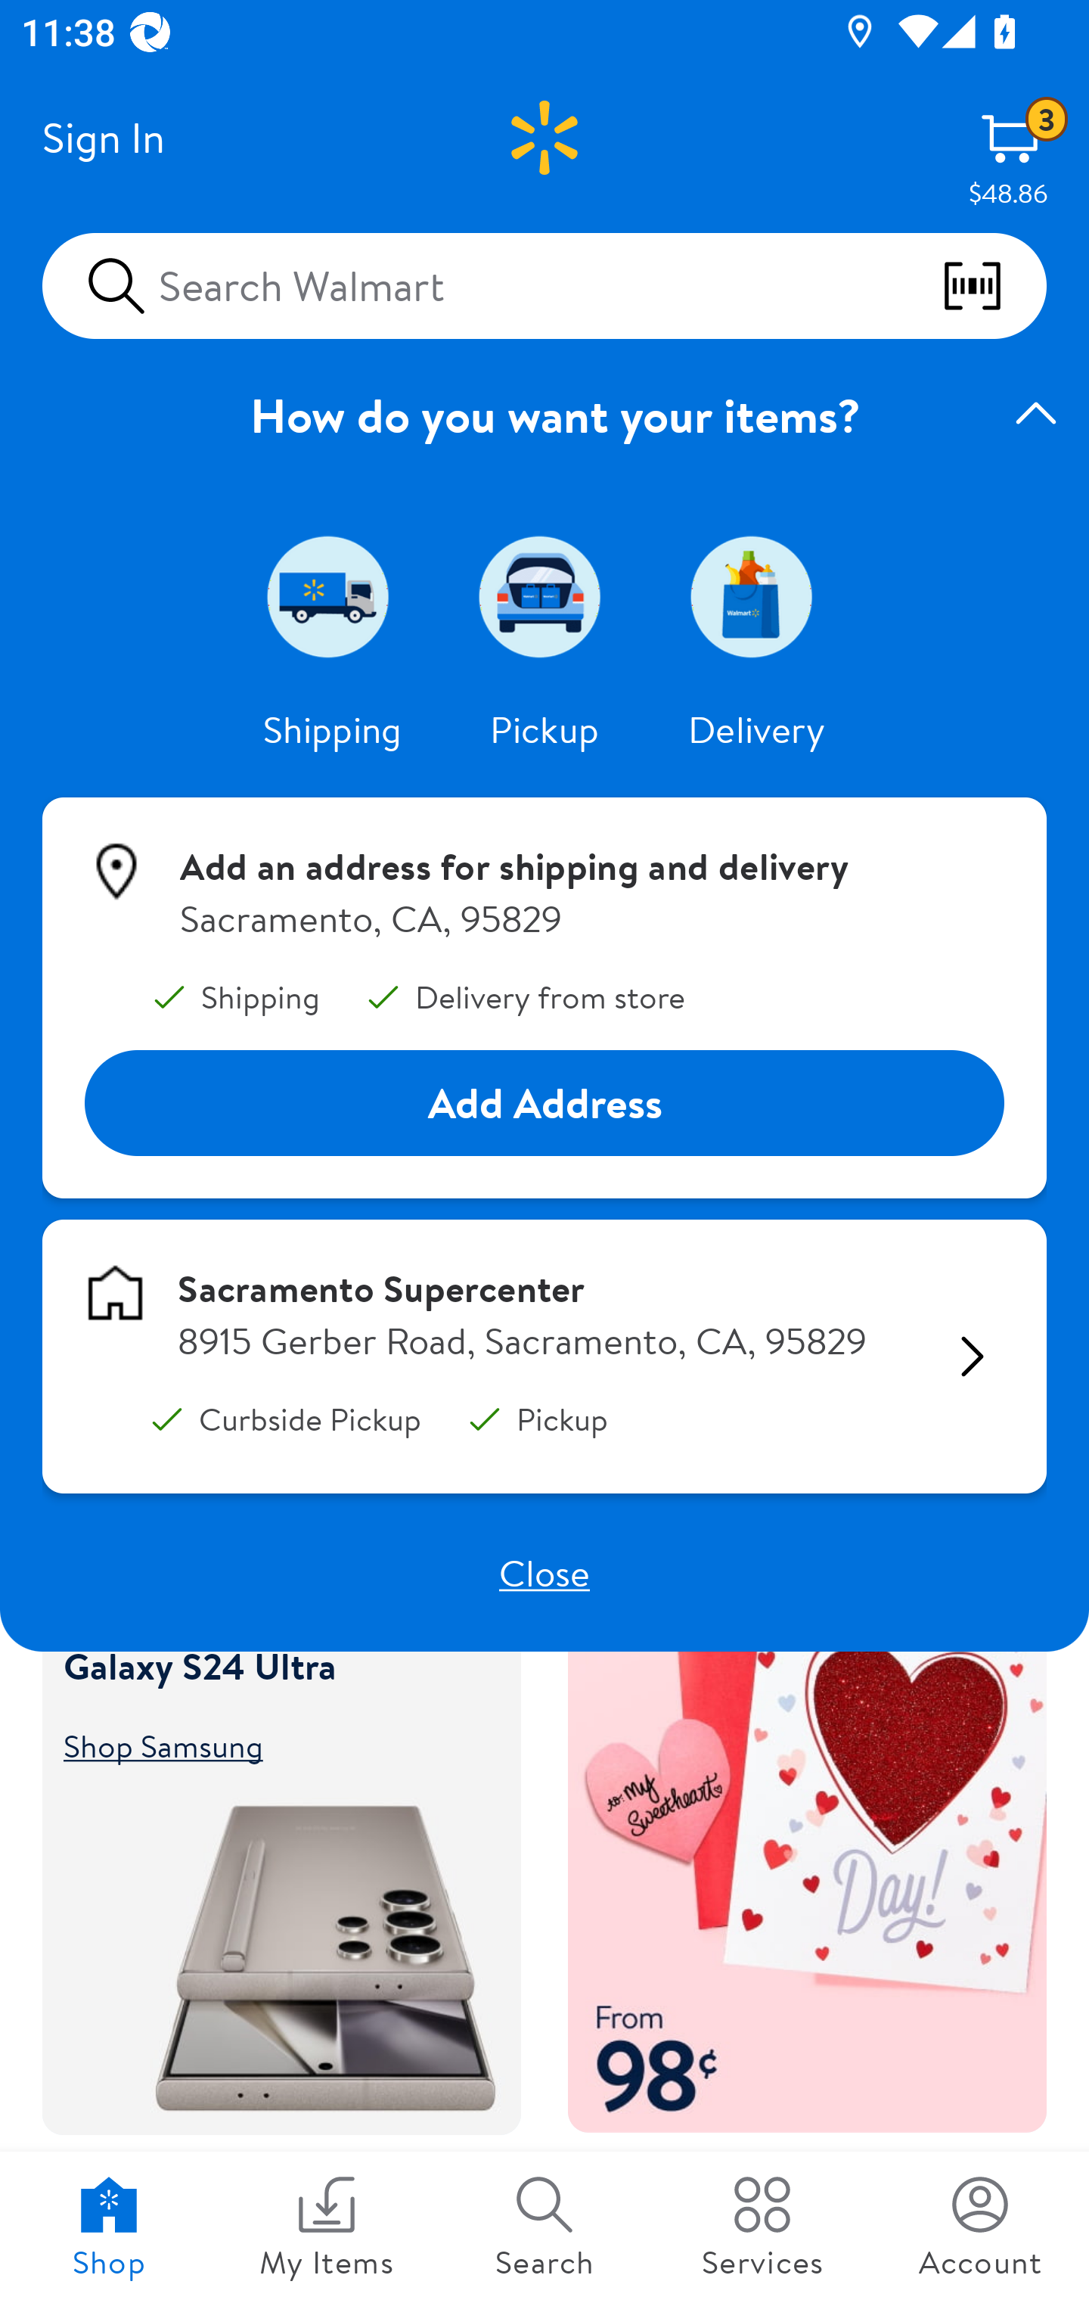 This screenshot has width=1089, height=2300. What do you see at coordinates (544, 284) in the screenshot?
I see `Search Walmart scan barcodes qr codes and more` at bounding box center [544, 284].